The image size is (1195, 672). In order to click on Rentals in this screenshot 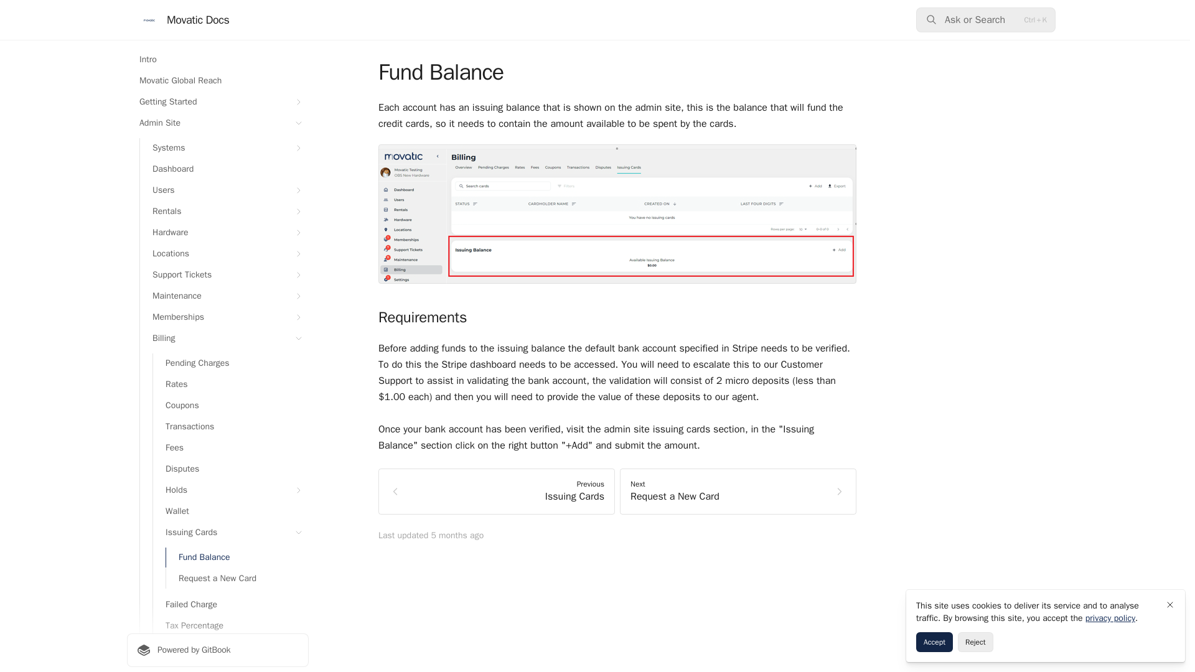, I will do `click(224, 212)`.